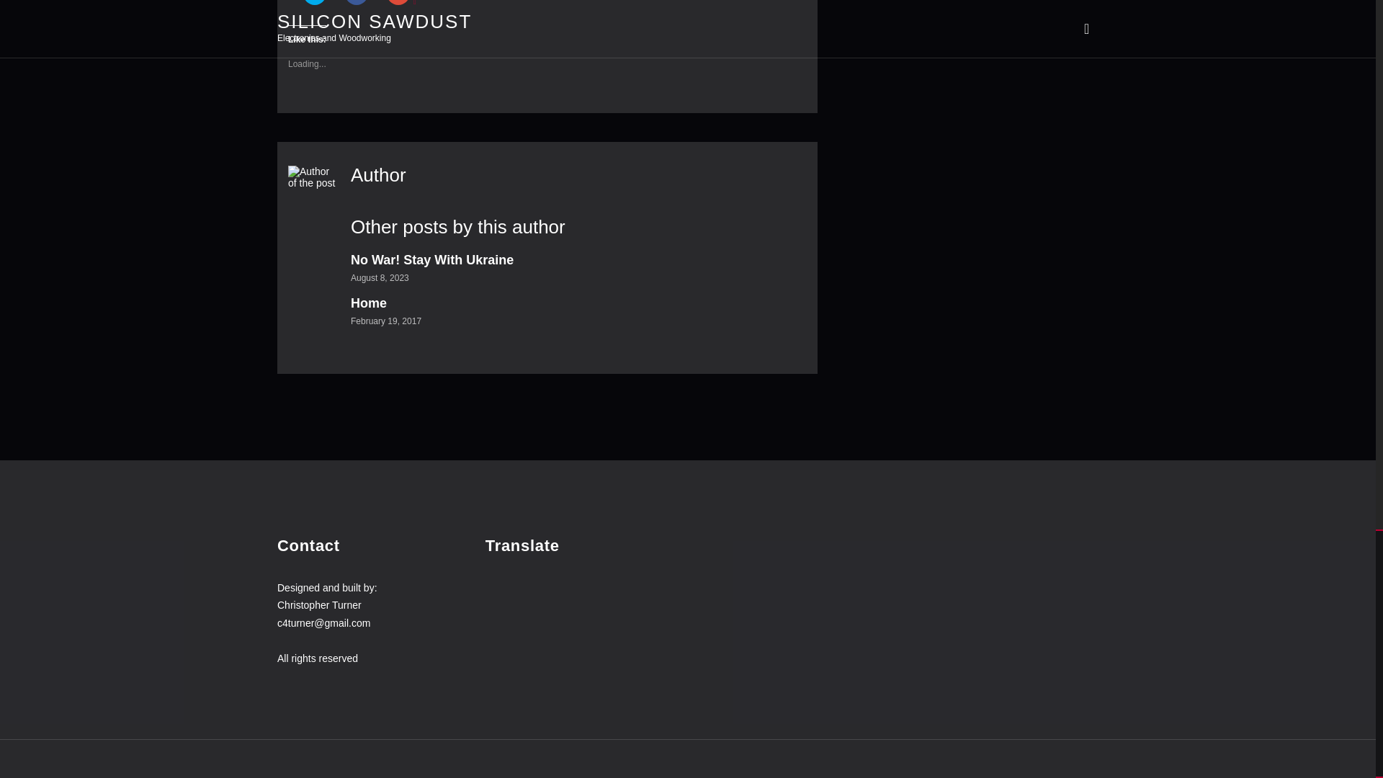 The width and height of the screenshot is (1383, 778). What do you see at coordinates (356, 2) in the screenshot?
I see `Click to share on Facebook` at bounding box center [356, 2].